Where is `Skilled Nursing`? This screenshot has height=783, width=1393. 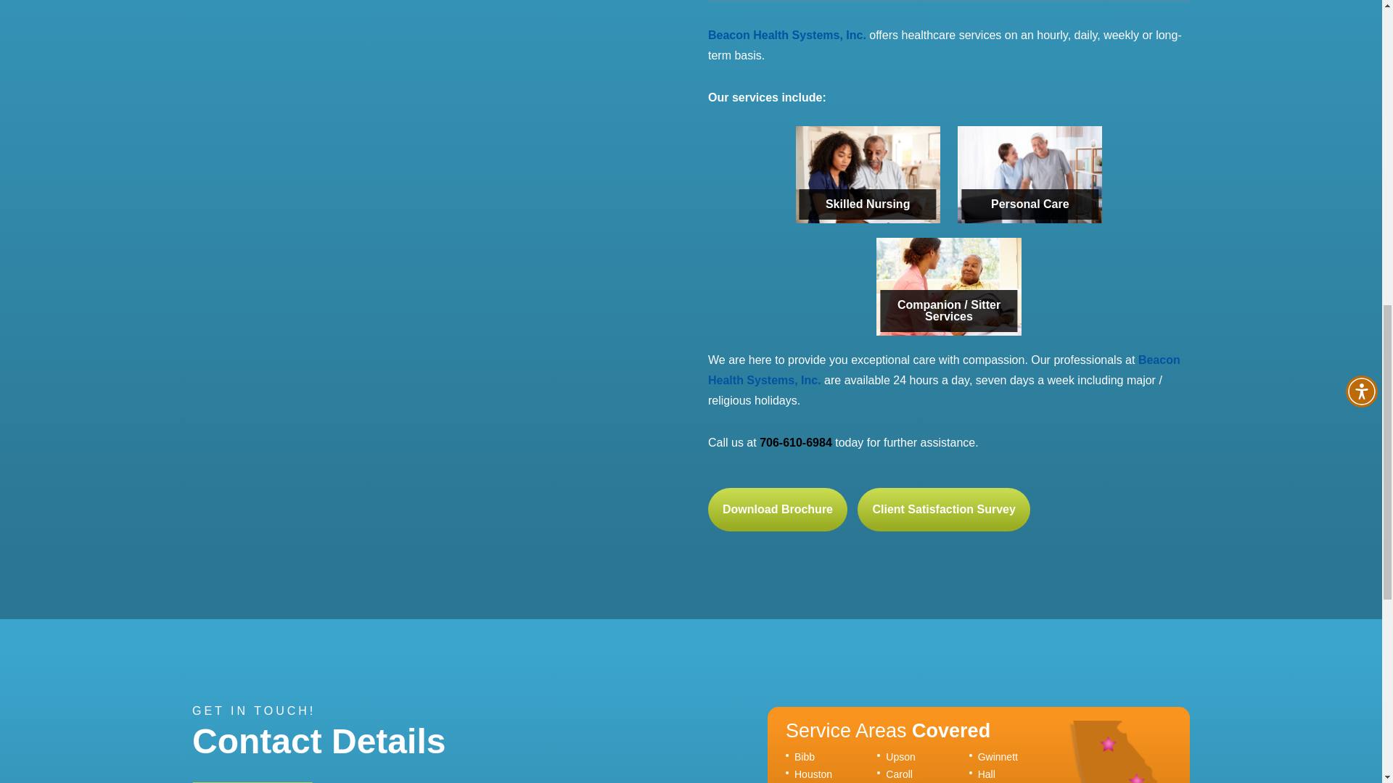 Skilled Nursing is located at coordinates (868, 174).